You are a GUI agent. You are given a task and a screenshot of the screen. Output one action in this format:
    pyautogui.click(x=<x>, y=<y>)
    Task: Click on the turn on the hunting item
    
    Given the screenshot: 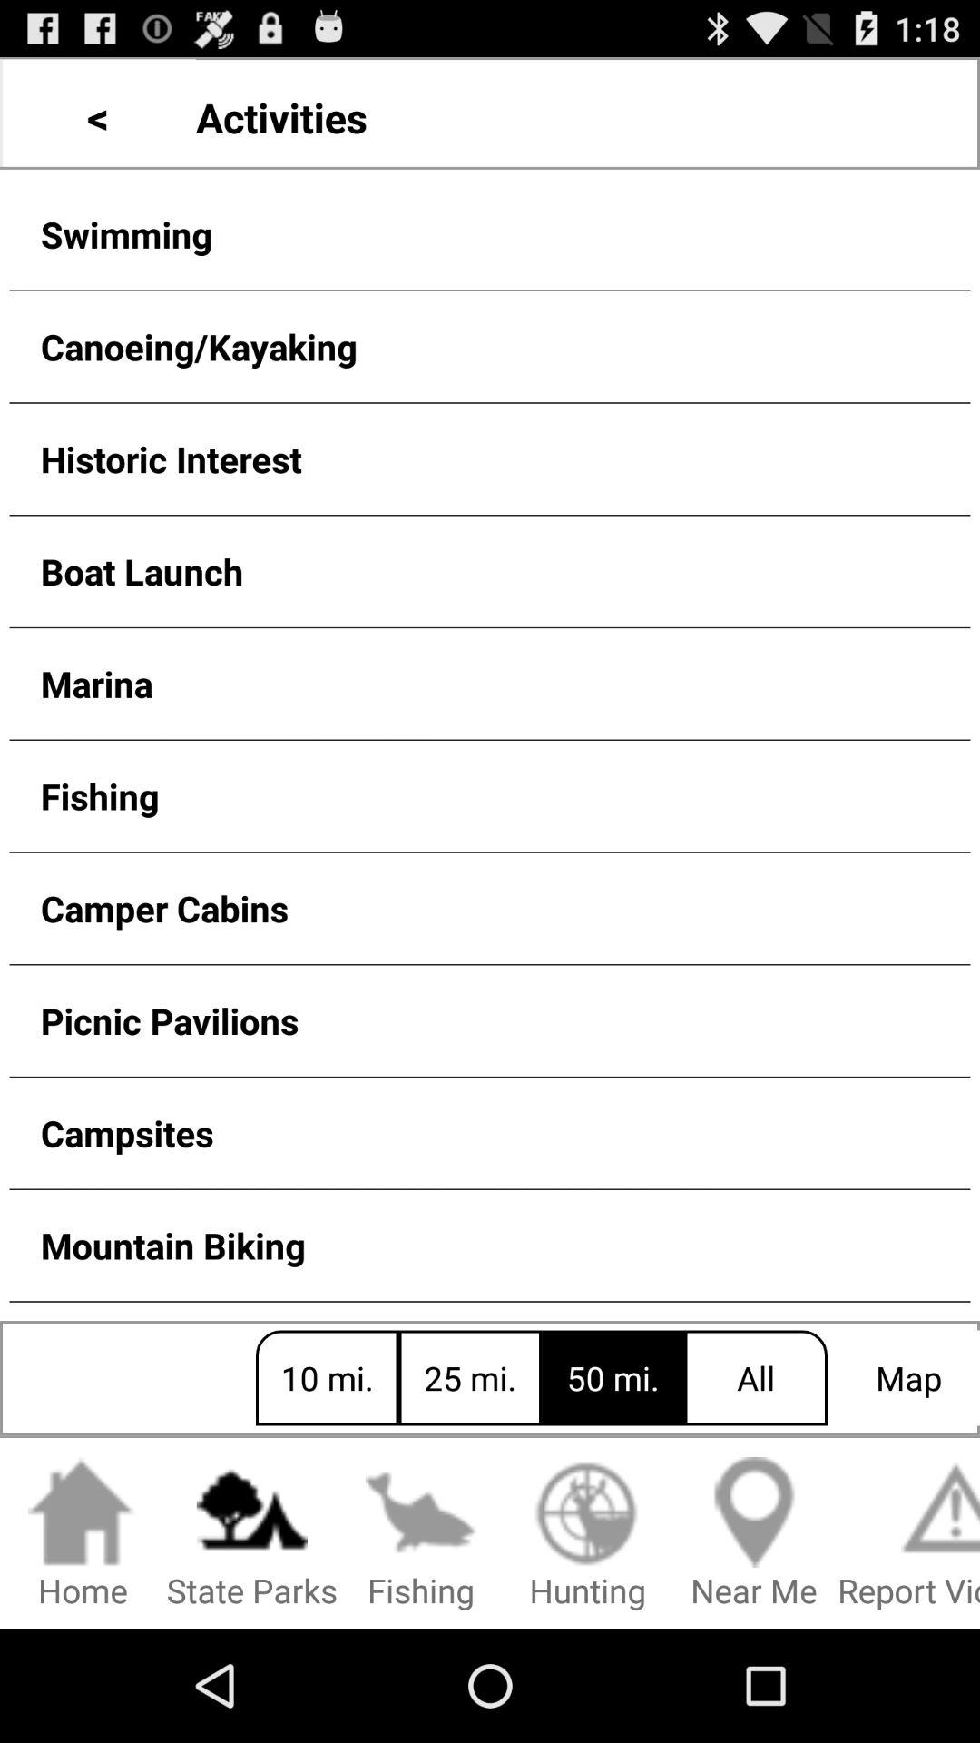 What is the action you would take?
    pyautogui.click(x=587, y=1534)
    